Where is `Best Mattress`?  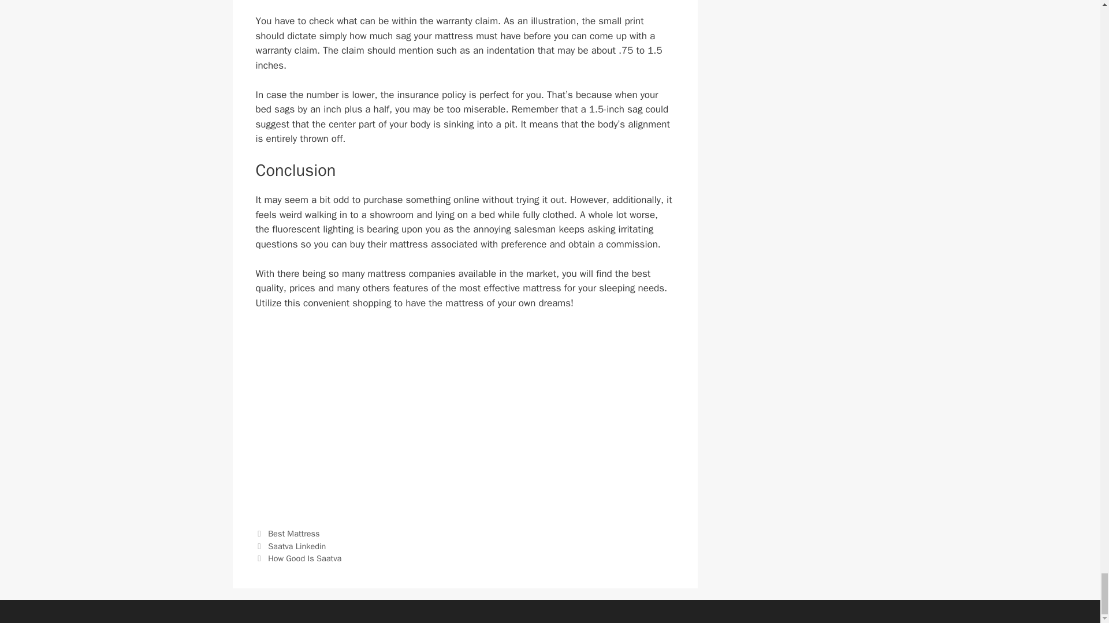
Best Mattress is located at coordinates (293, 533).